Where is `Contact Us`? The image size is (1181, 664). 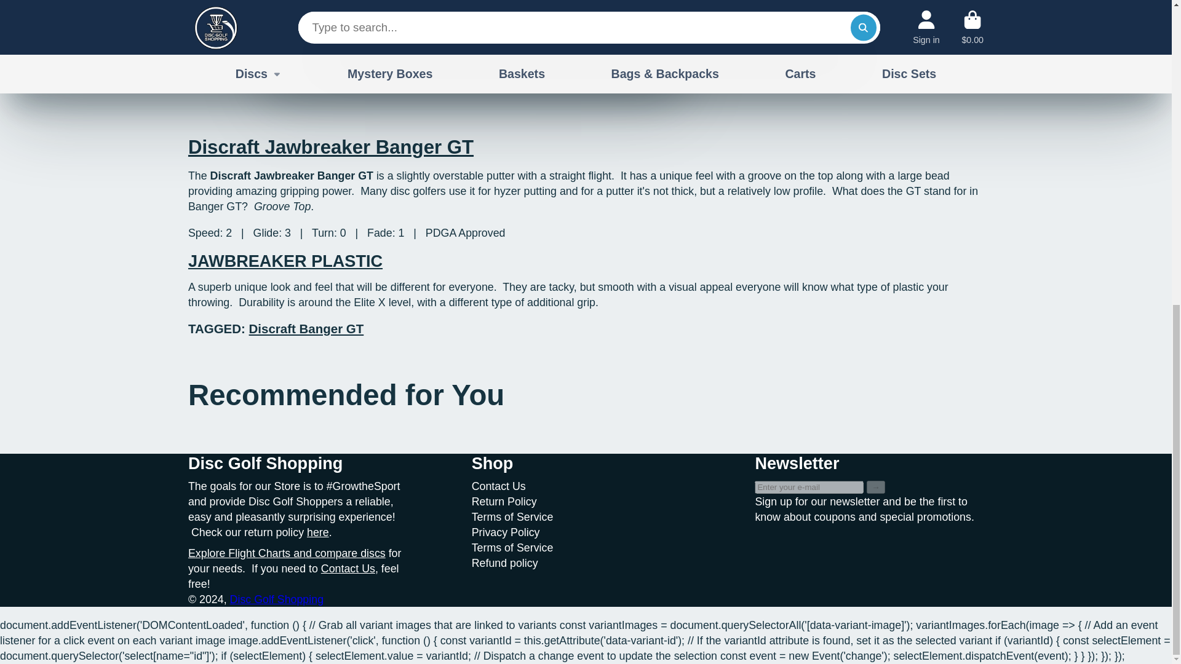 Contact Us is located at coordinates (498, 486).